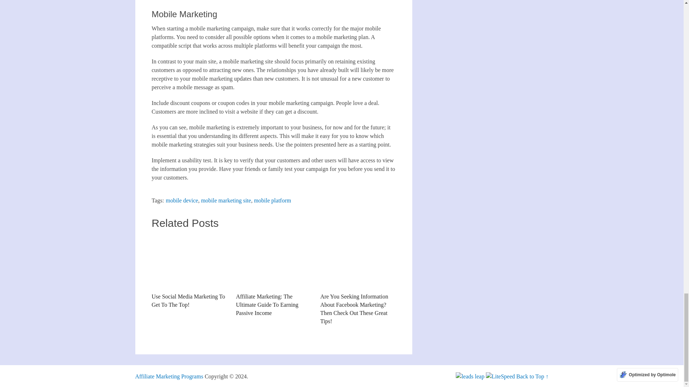 The image size is (689, 387). Describe the element at coordinates (182, 200) in the screenshot. I see `mobile device` at that location.